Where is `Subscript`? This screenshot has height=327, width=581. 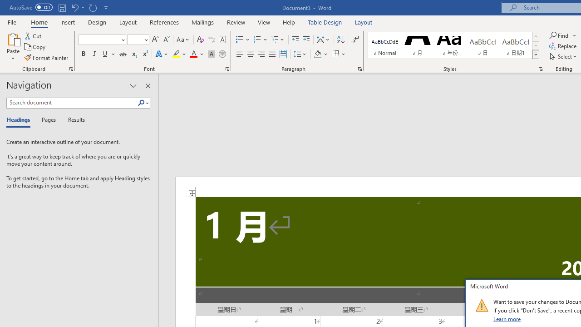 Subscript is located at coordinates (133, 54).